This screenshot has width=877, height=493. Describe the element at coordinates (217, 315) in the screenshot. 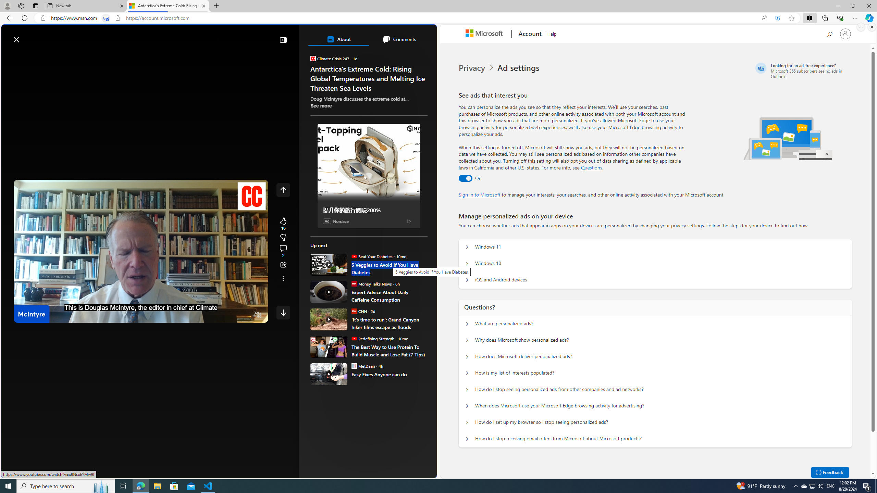

I see `Quality Settings` at that location.